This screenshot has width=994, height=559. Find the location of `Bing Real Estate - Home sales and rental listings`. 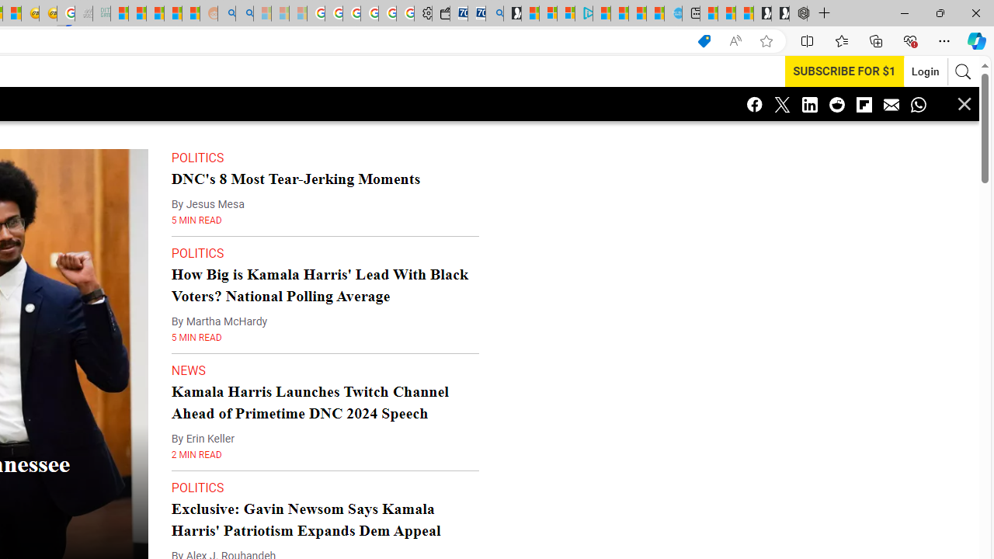

Bing Real Estate - Home sales and rental listings is located at coordinates (494, 14).